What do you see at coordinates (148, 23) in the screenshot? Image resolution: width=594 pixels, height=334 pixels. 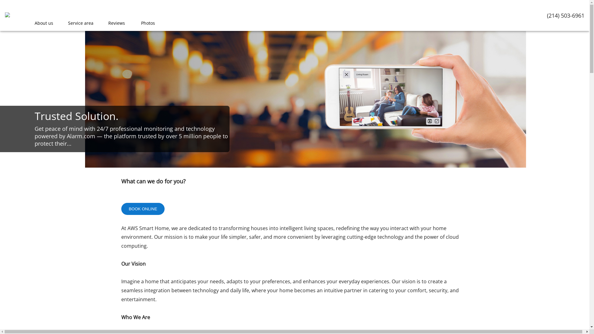 I see `Photos` at bounding box center [148, 23].